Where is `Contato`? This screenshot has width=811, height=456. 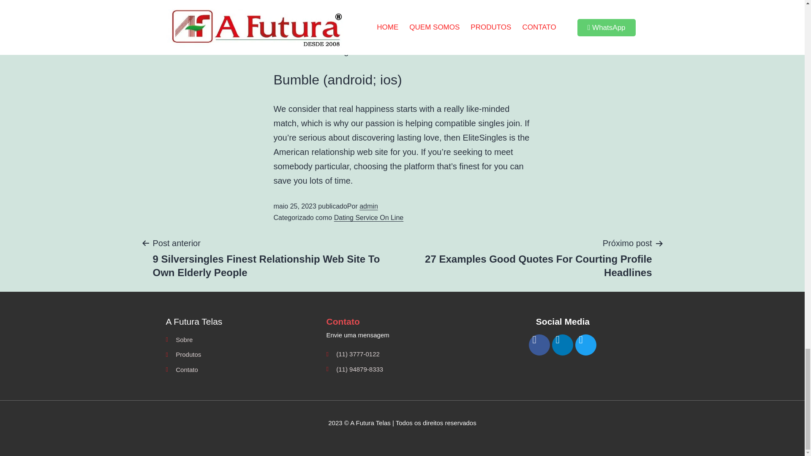 Contato is located at coordinates (242, 369).